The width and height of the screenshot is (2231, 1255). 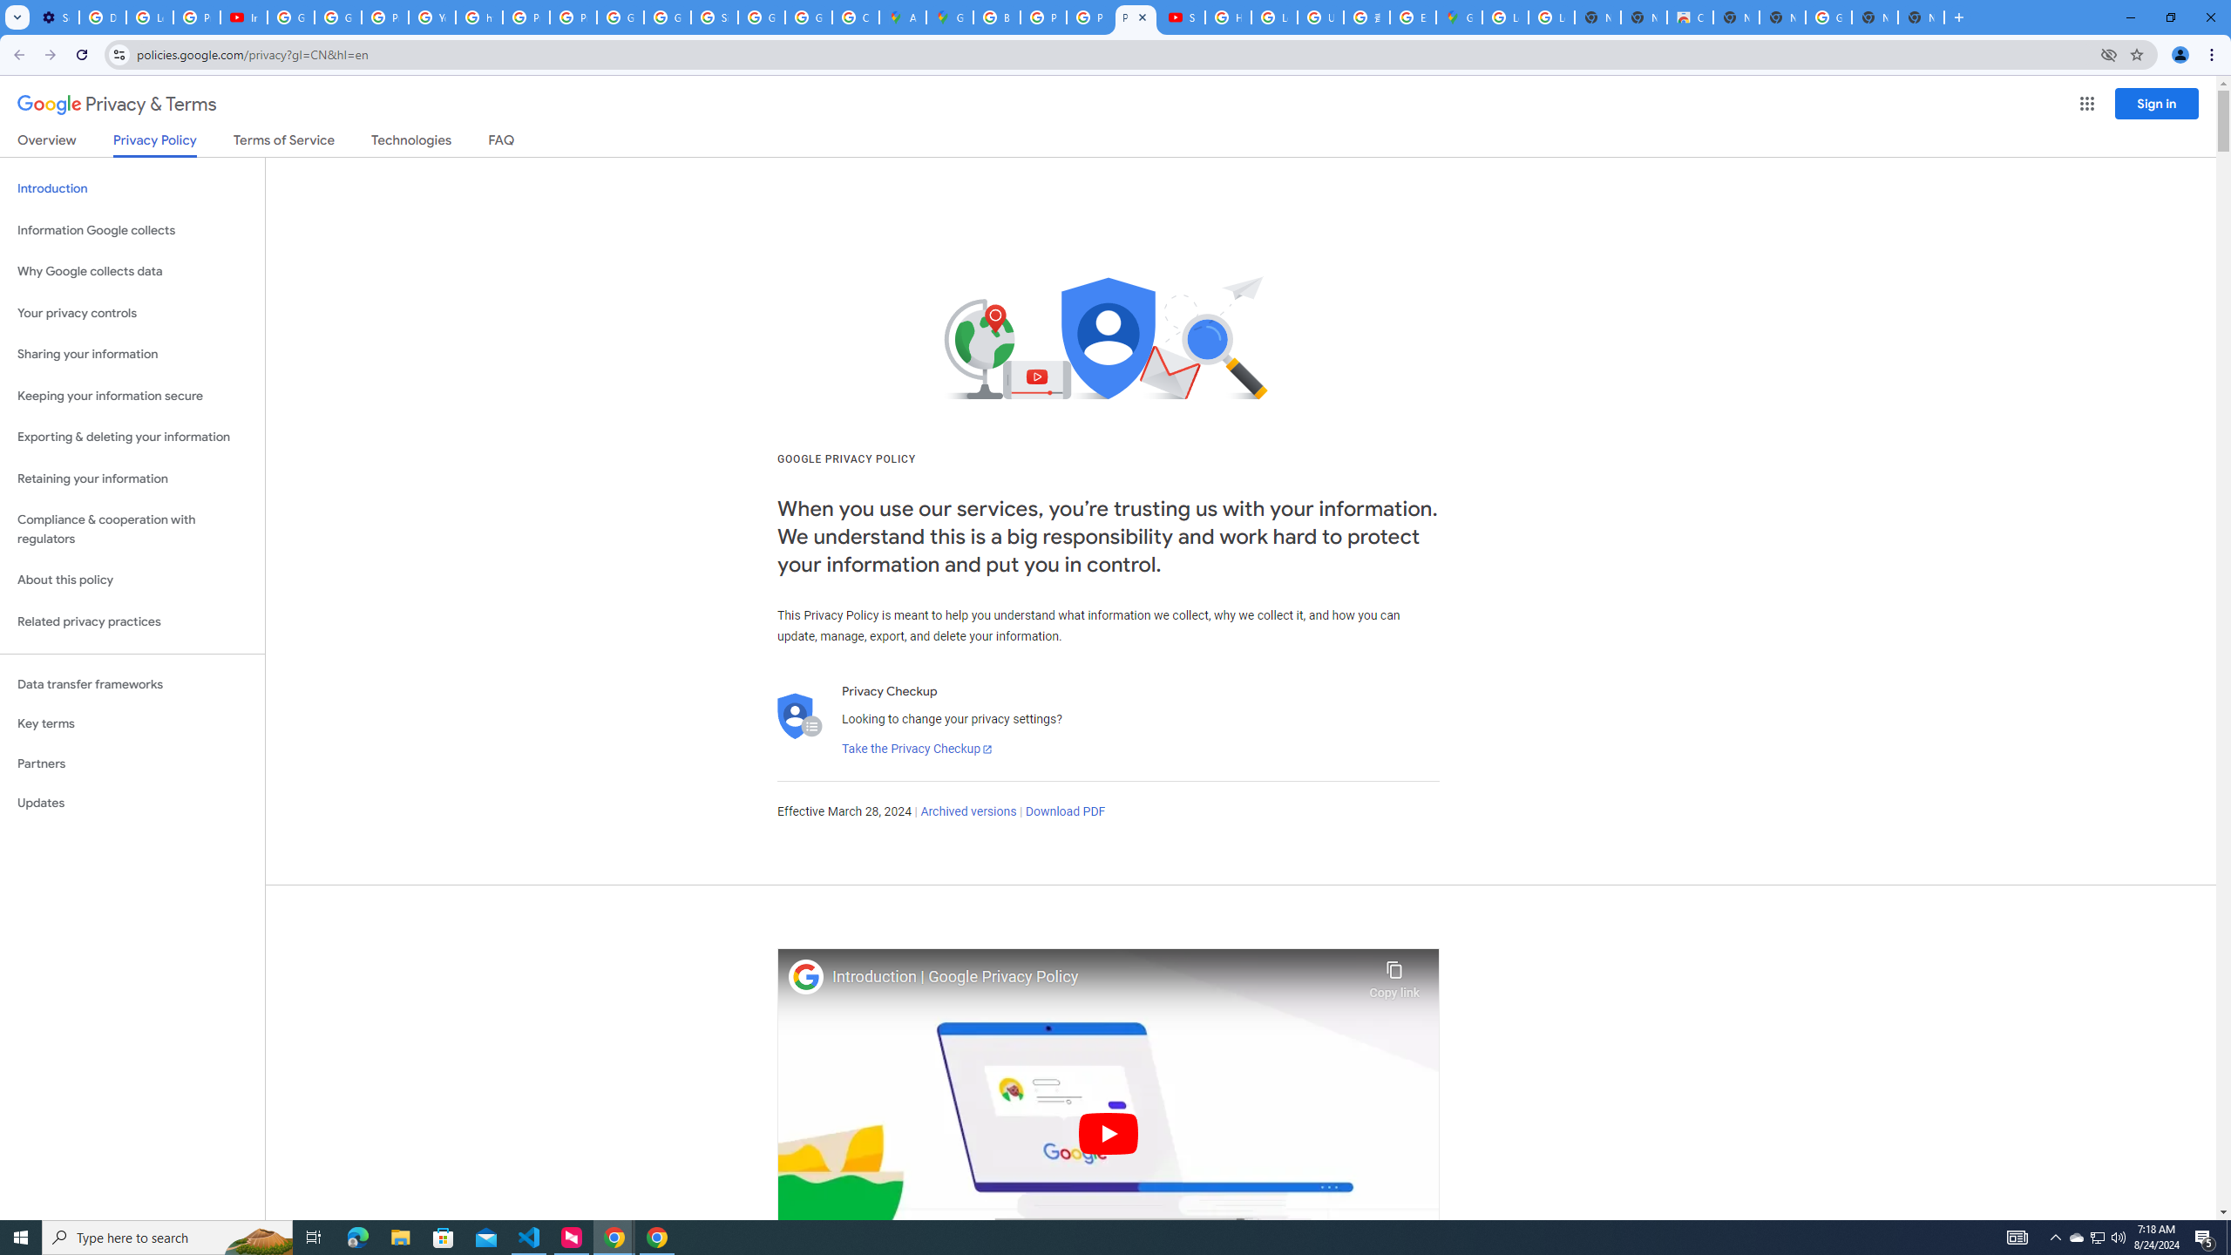 What do you see at coordinates (132, 314) in the screenshot?
I see `Your privacy controls` at bounding box center [132, 314].